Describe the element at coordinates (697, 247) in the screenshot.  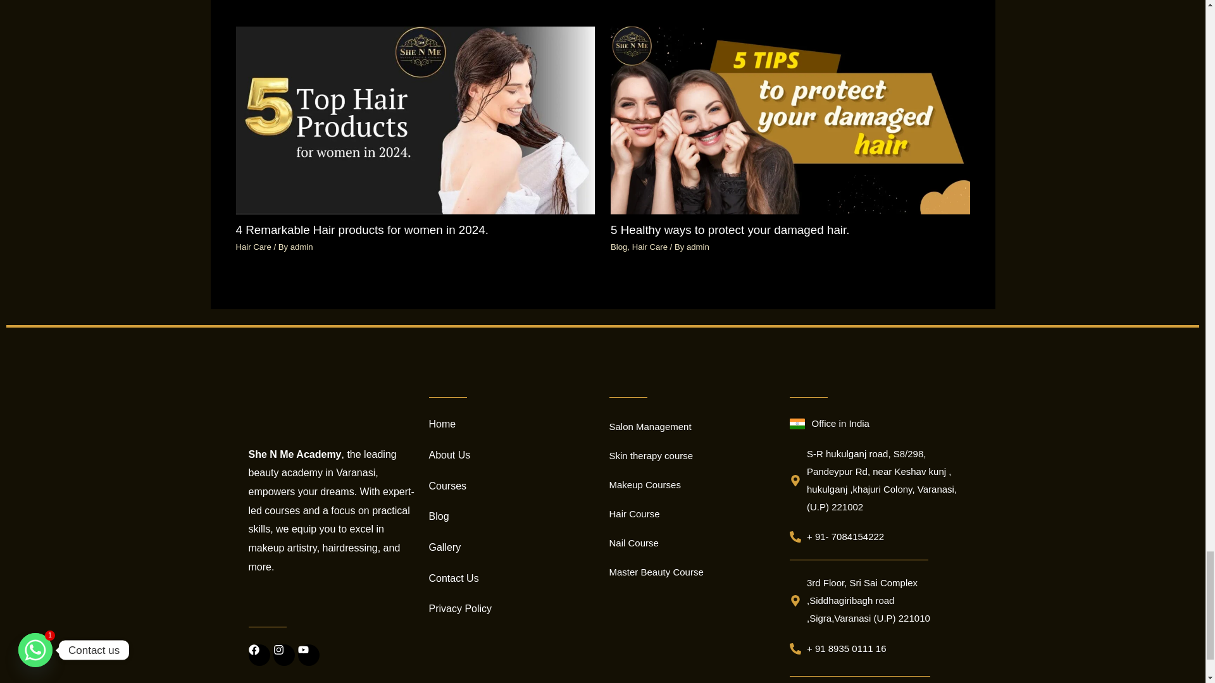
I see `View all posts by admin` at that location.